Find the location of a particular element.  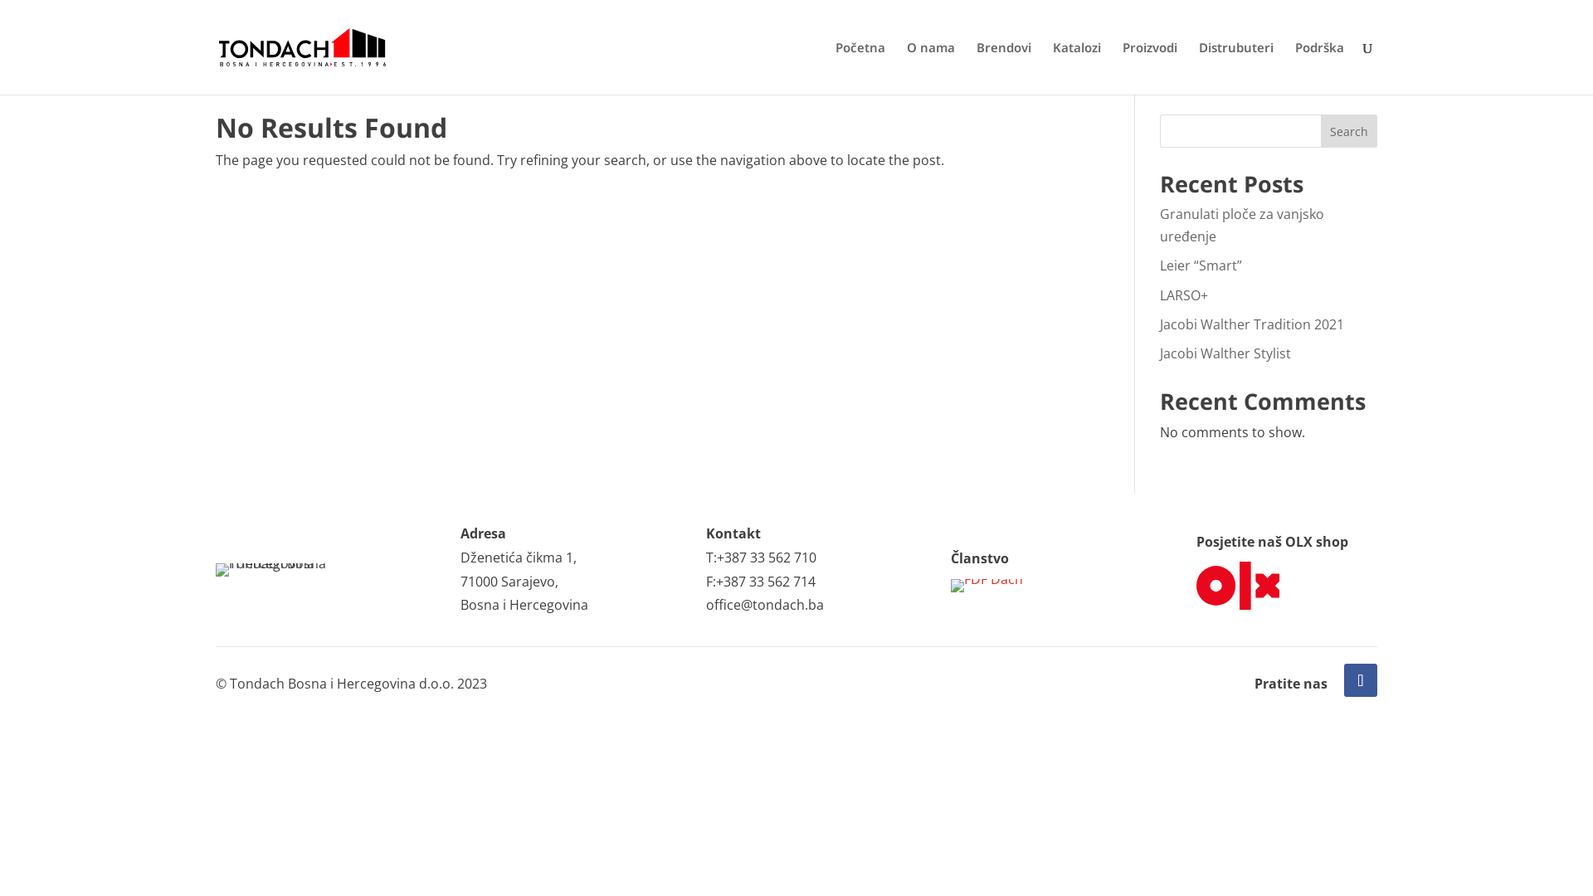

Follow on Facebook is located at coordinates (1361, 680).